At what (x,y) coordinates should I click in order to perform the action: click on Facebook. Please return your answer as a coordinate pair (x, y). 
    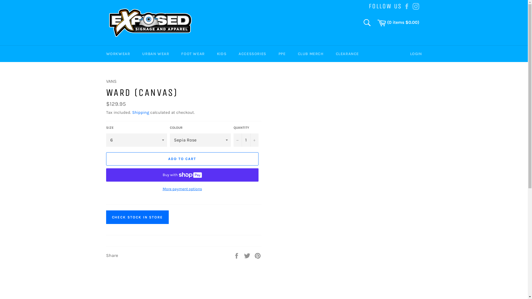
    Looking at the image, I should click on (407, 6).